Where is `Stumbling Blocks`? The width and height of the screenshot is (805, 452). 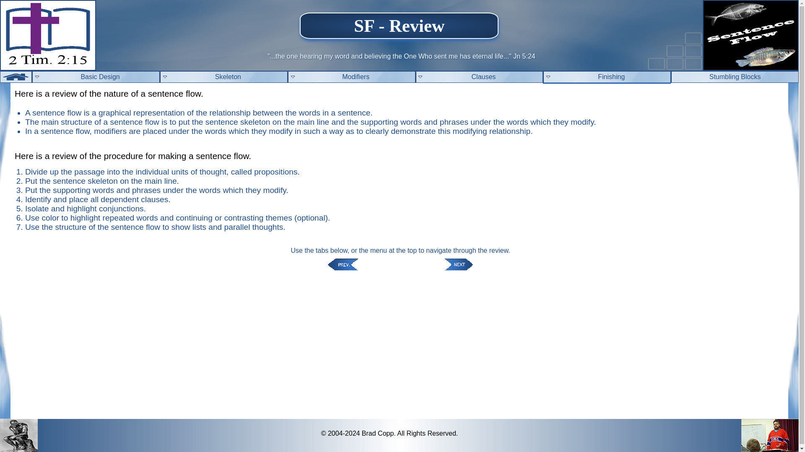
Stumbling Blocks is located at coordinates (735, 77).